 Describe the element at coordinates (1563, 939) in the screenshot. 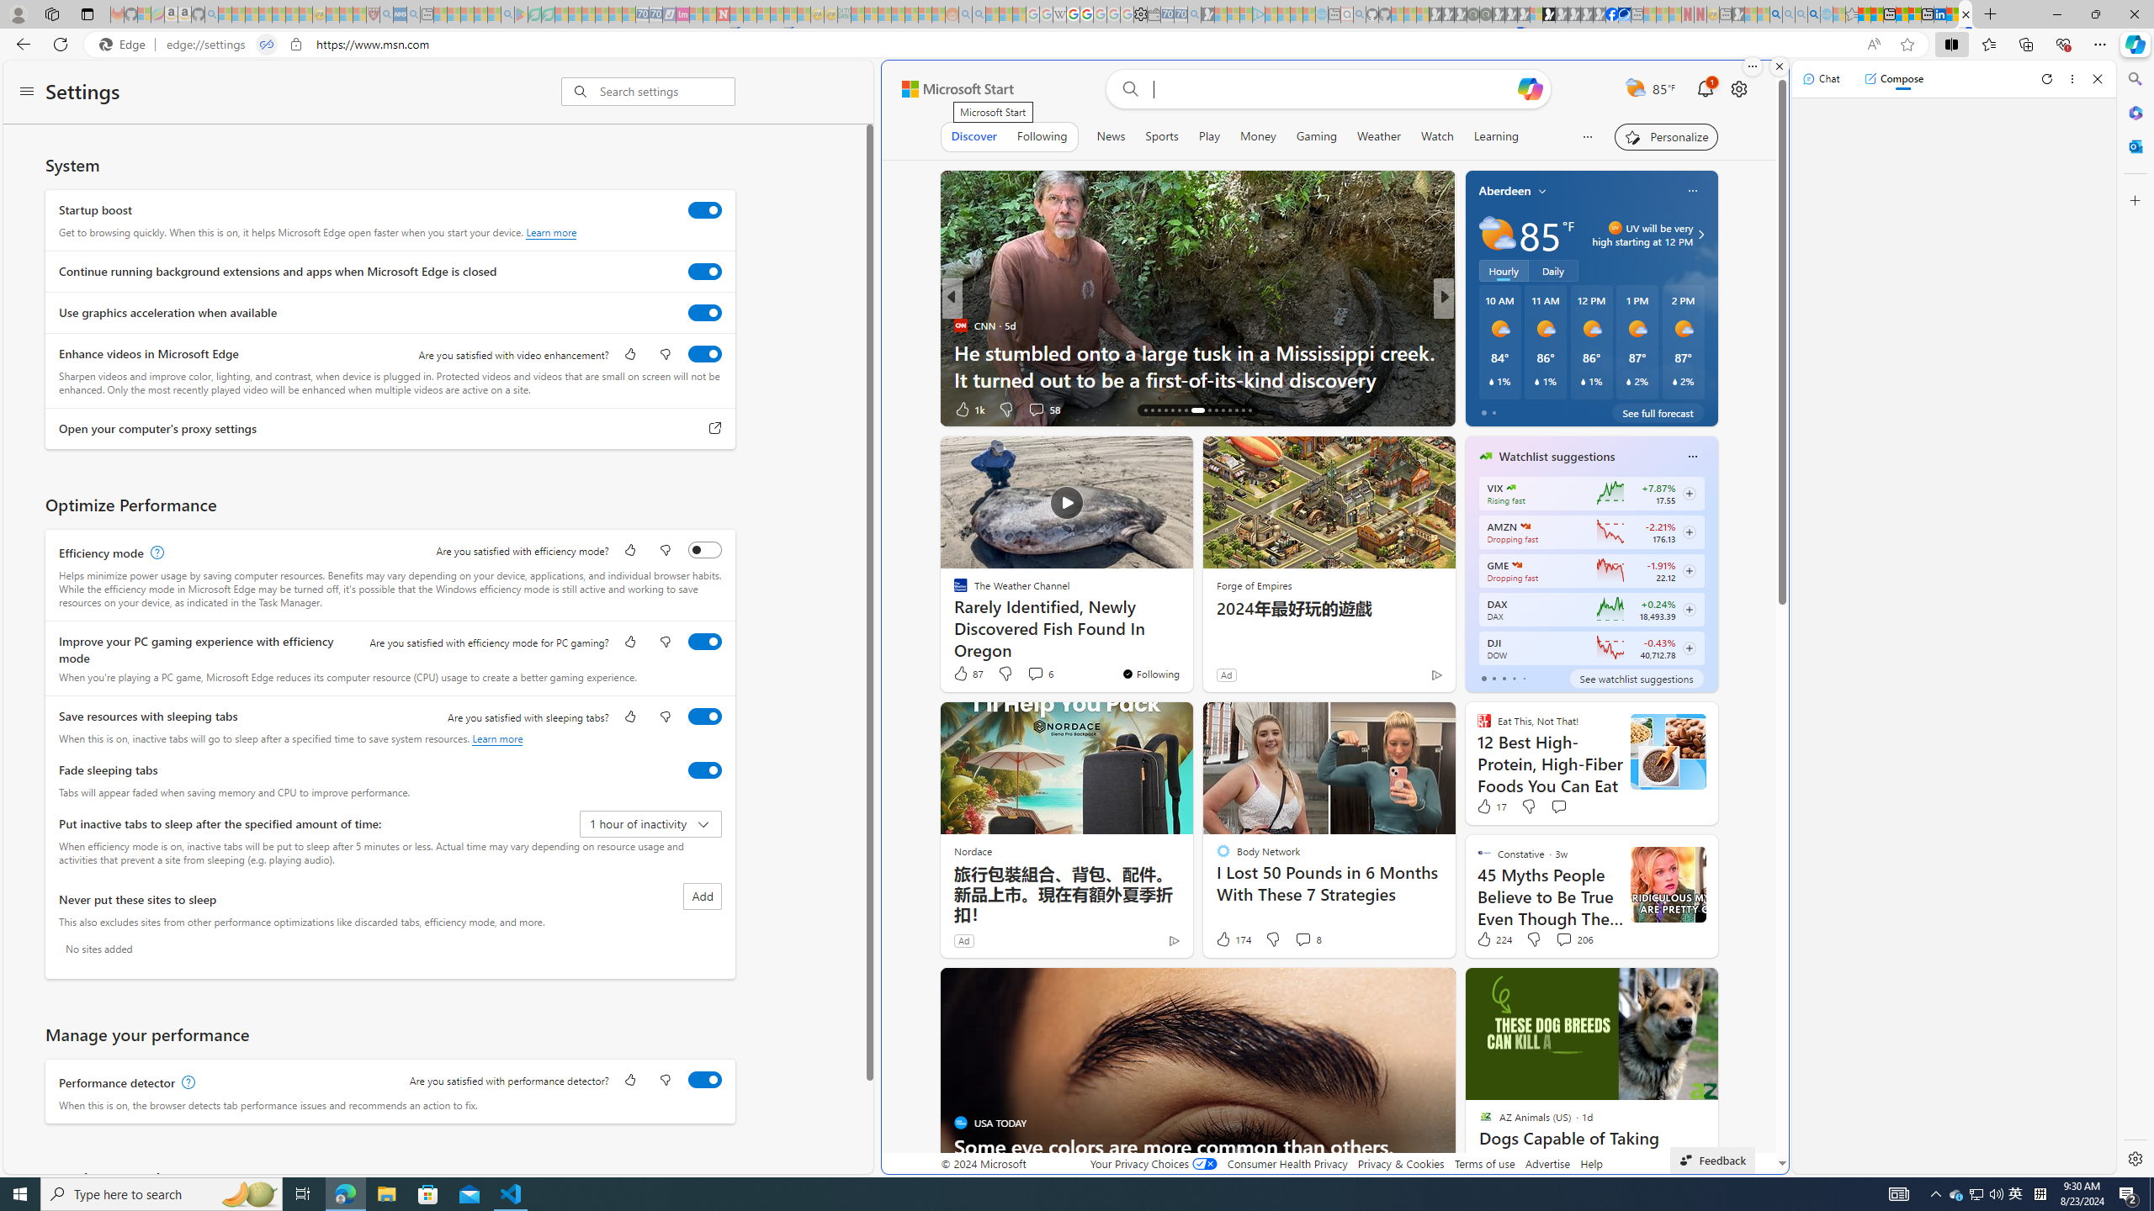

I see `View comments 206 Comment` at that location.